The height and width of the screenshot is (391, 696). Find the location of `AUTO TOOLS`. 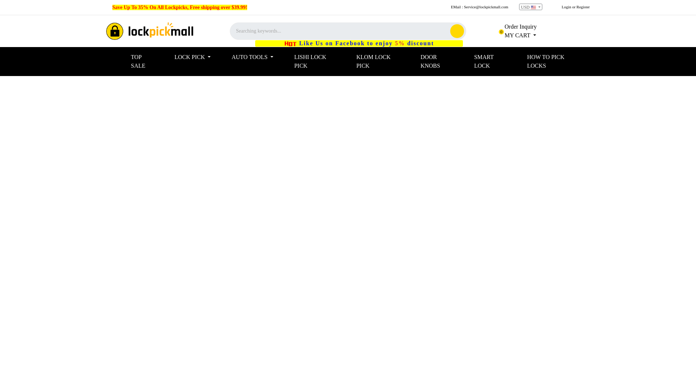

AUTO TOOLS is located at coordinates (260, 57).